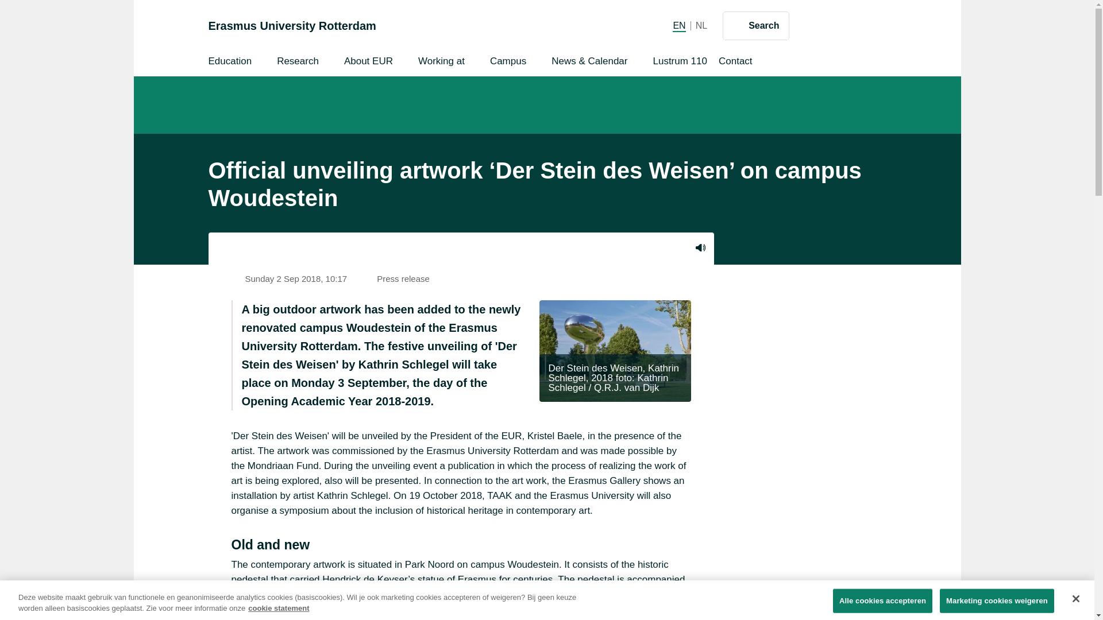 This screenshot has height=620, width=1103. I want to click on Listen to this page using ReadSpeaker, so click(368, 63).